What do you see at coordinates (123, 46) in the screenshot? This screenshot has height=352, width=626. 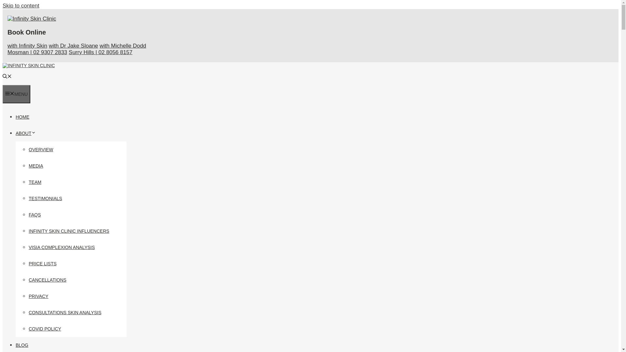 I see `with Michelle Dodd` at bounding box center [123, 46].